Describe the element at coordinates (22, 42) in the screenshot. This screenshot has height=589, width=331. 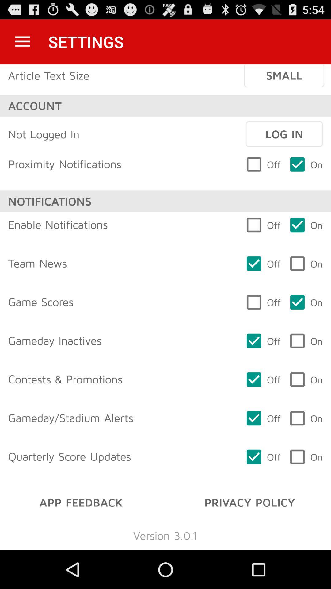
I see `turn on the icon next to the settings icon` at that location.